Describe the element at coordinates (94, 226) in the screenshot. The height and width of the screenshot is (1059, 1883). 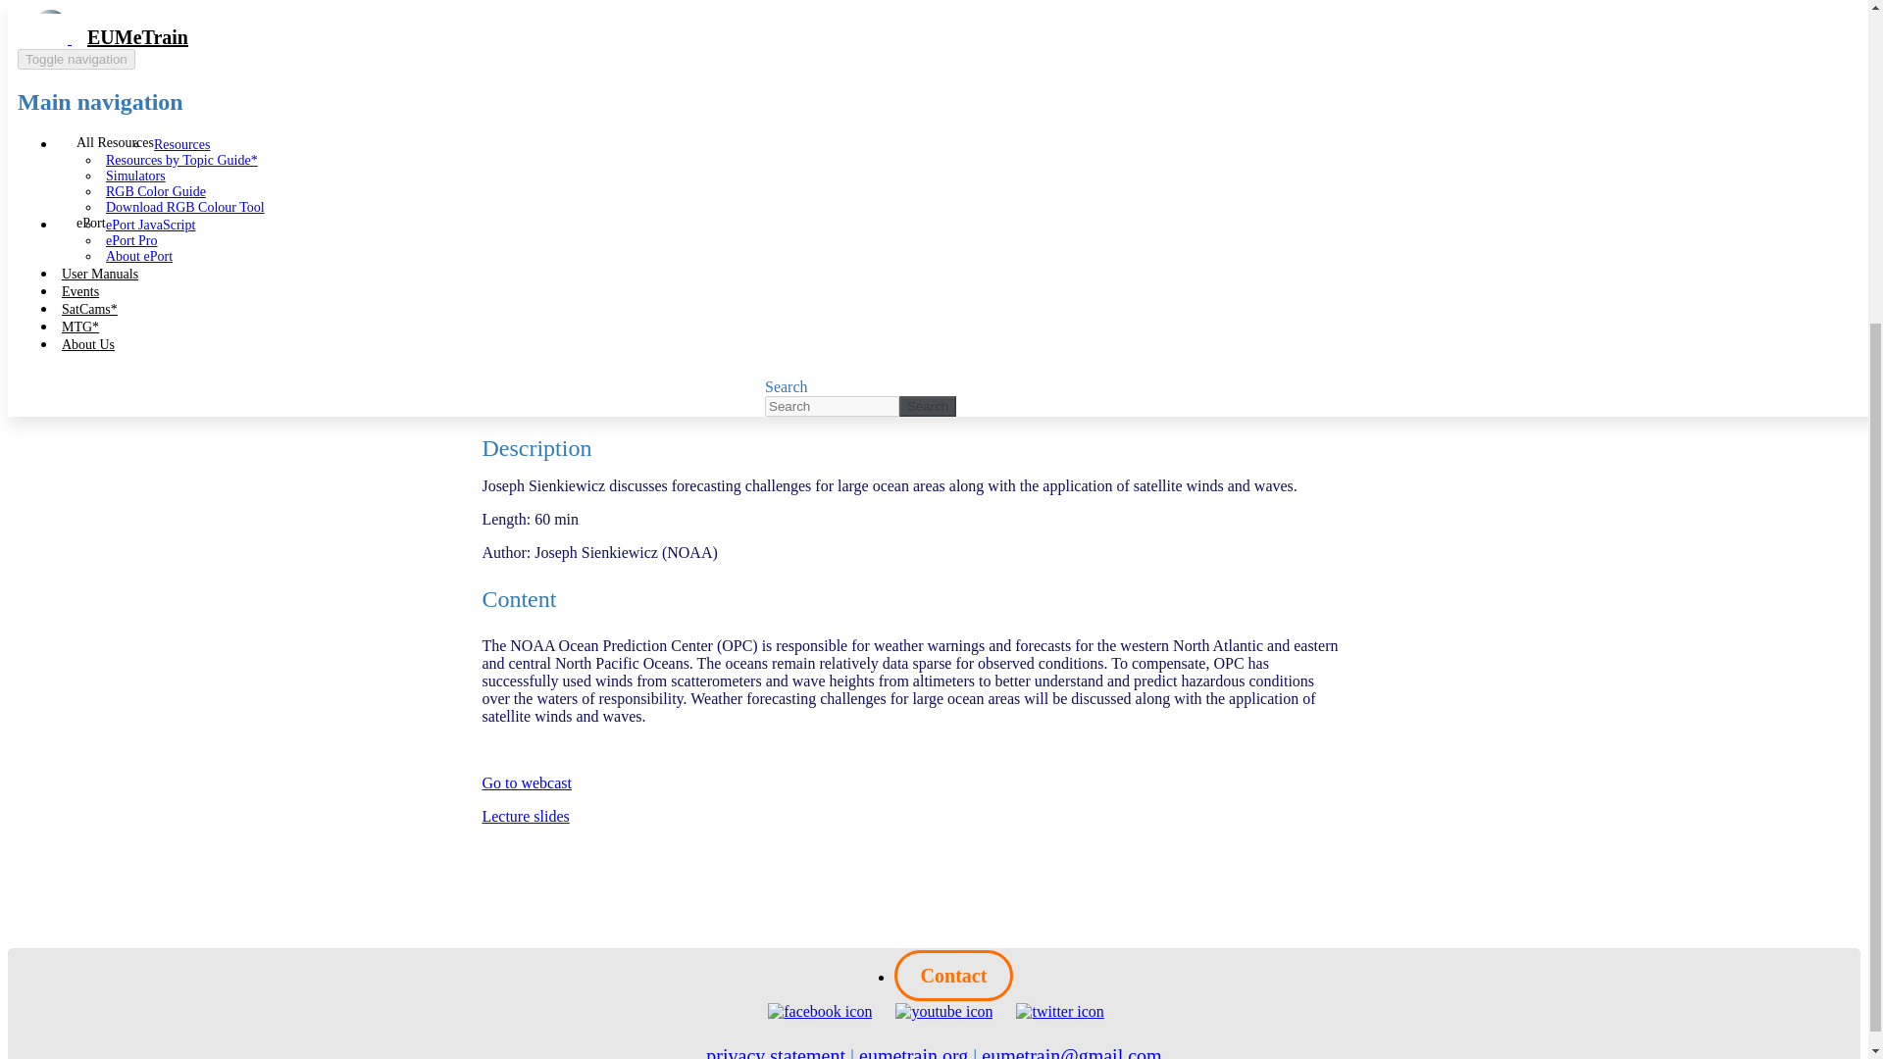
I see `Marine forecasting` at that location.